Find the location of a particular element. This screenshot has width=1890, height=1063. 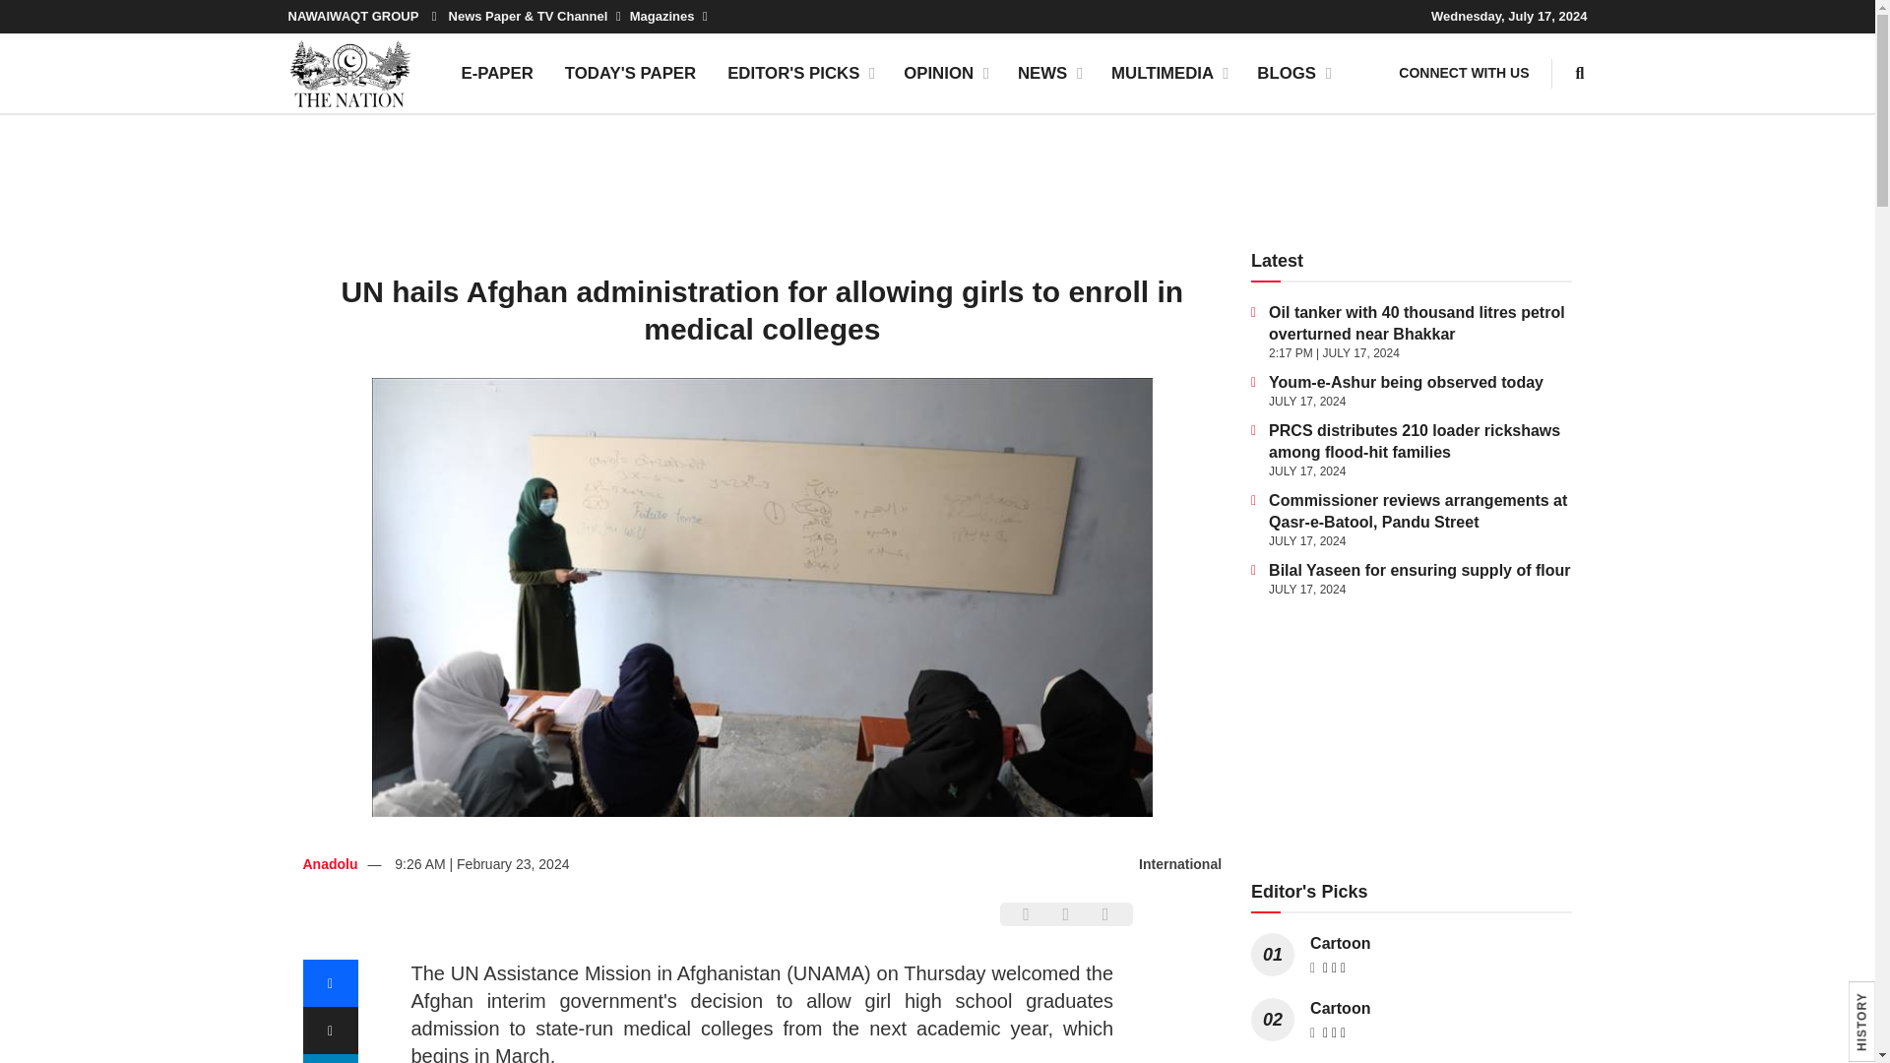

EDITOR'S PICKS is located at coordinates (799, 73).